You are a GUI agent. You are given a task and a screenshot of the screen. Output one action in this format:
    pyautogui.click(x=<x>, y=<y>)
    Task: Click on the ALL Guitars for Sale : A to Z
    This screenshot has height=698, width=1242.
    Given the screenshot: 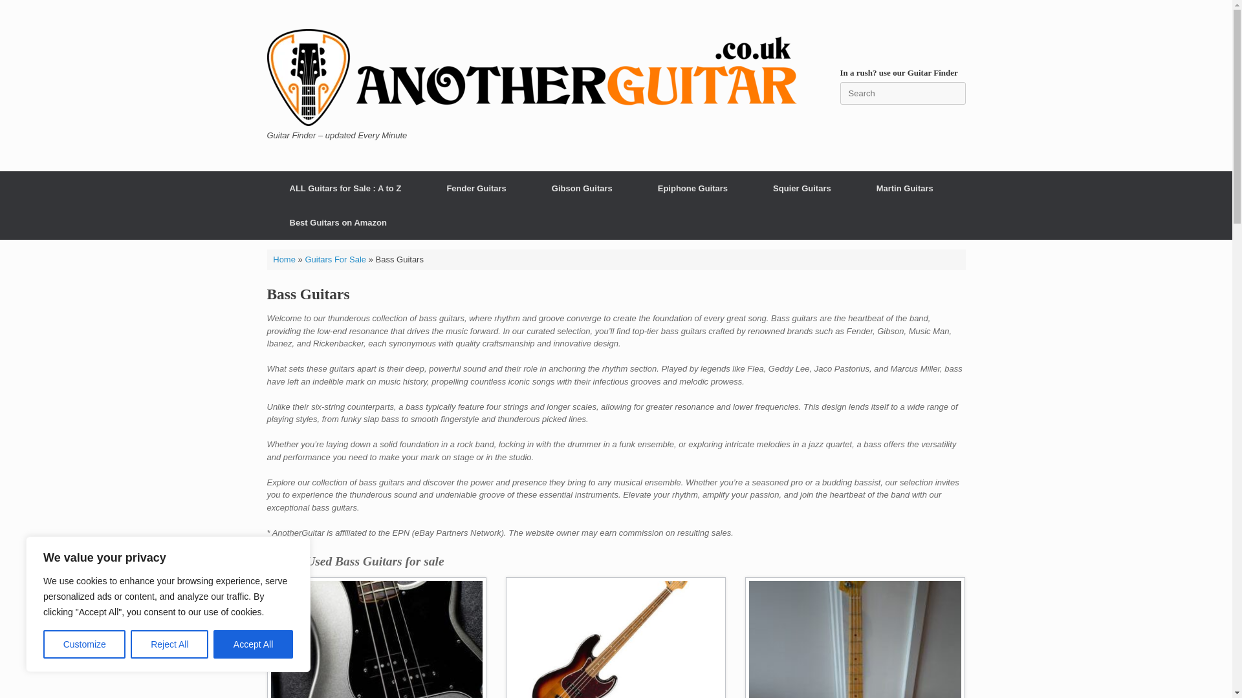 What is the action you would take?
    pyautogui.click(x=345, y=187)
    